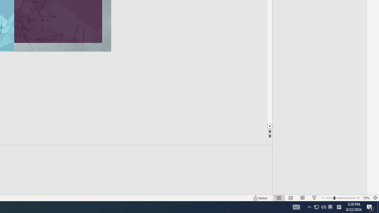 This screenshot has width=379, height=213. I want to click on Zoom 59%, so click(366, 198).